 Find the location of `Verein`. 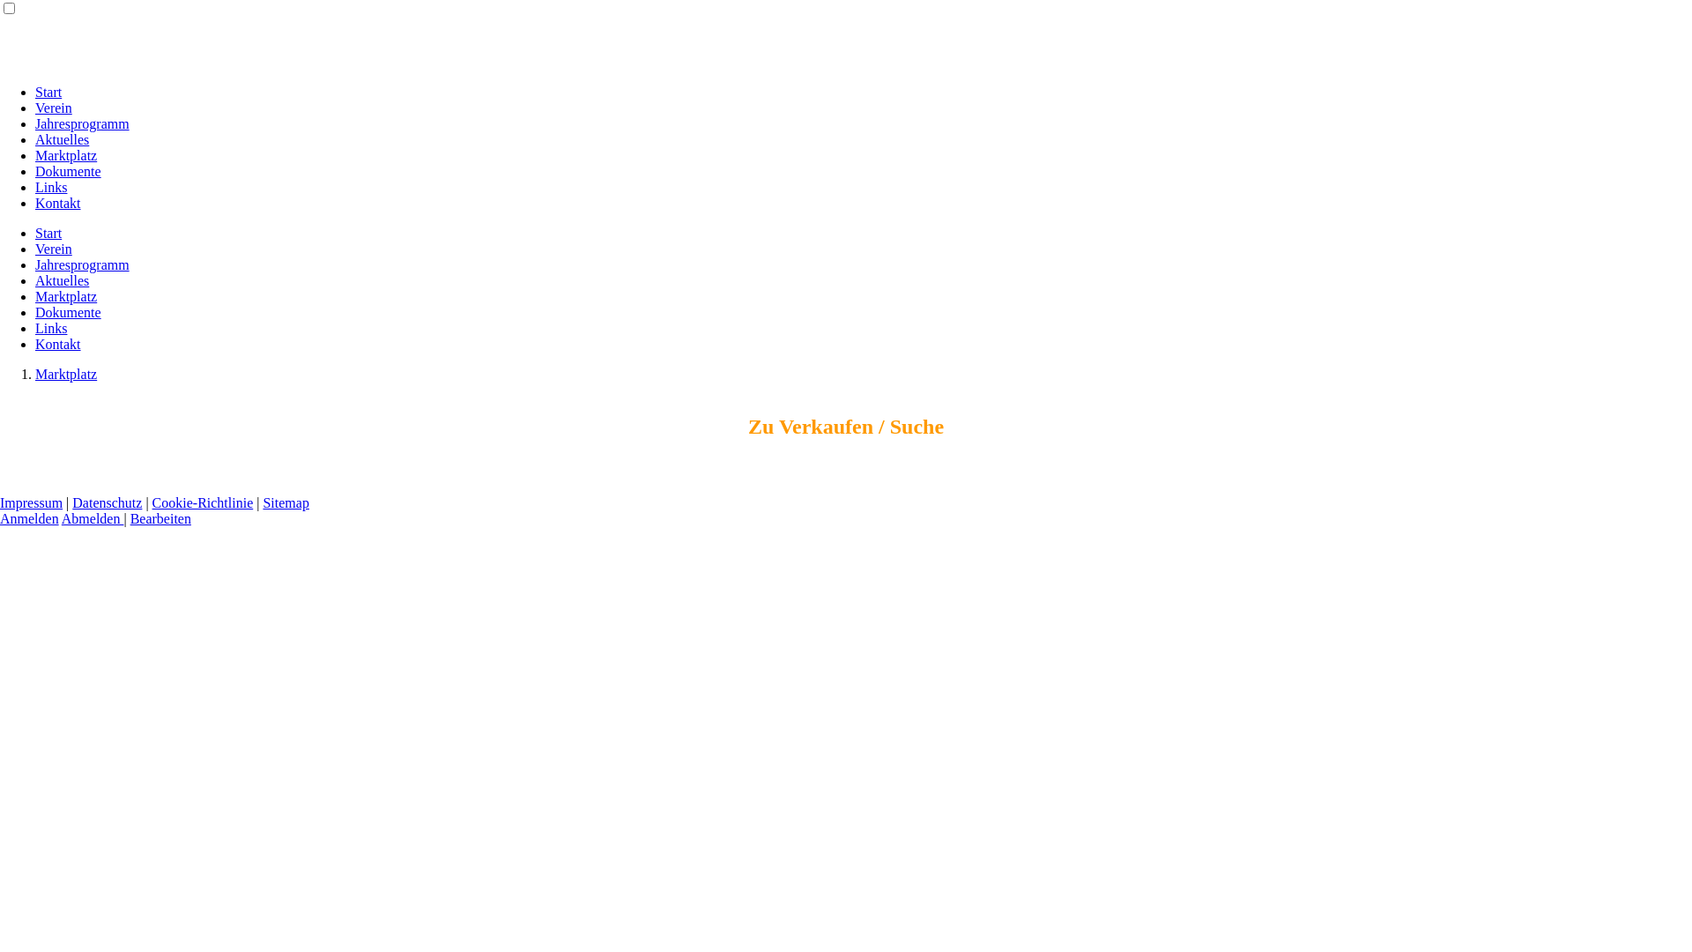

Verein is located at coordinates (54, 249).